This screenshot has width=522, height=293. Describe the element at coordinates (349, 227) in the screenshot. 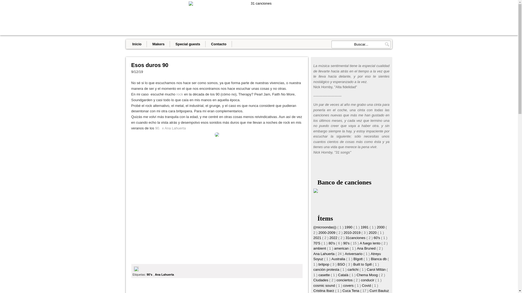

I see `1990` at that location.